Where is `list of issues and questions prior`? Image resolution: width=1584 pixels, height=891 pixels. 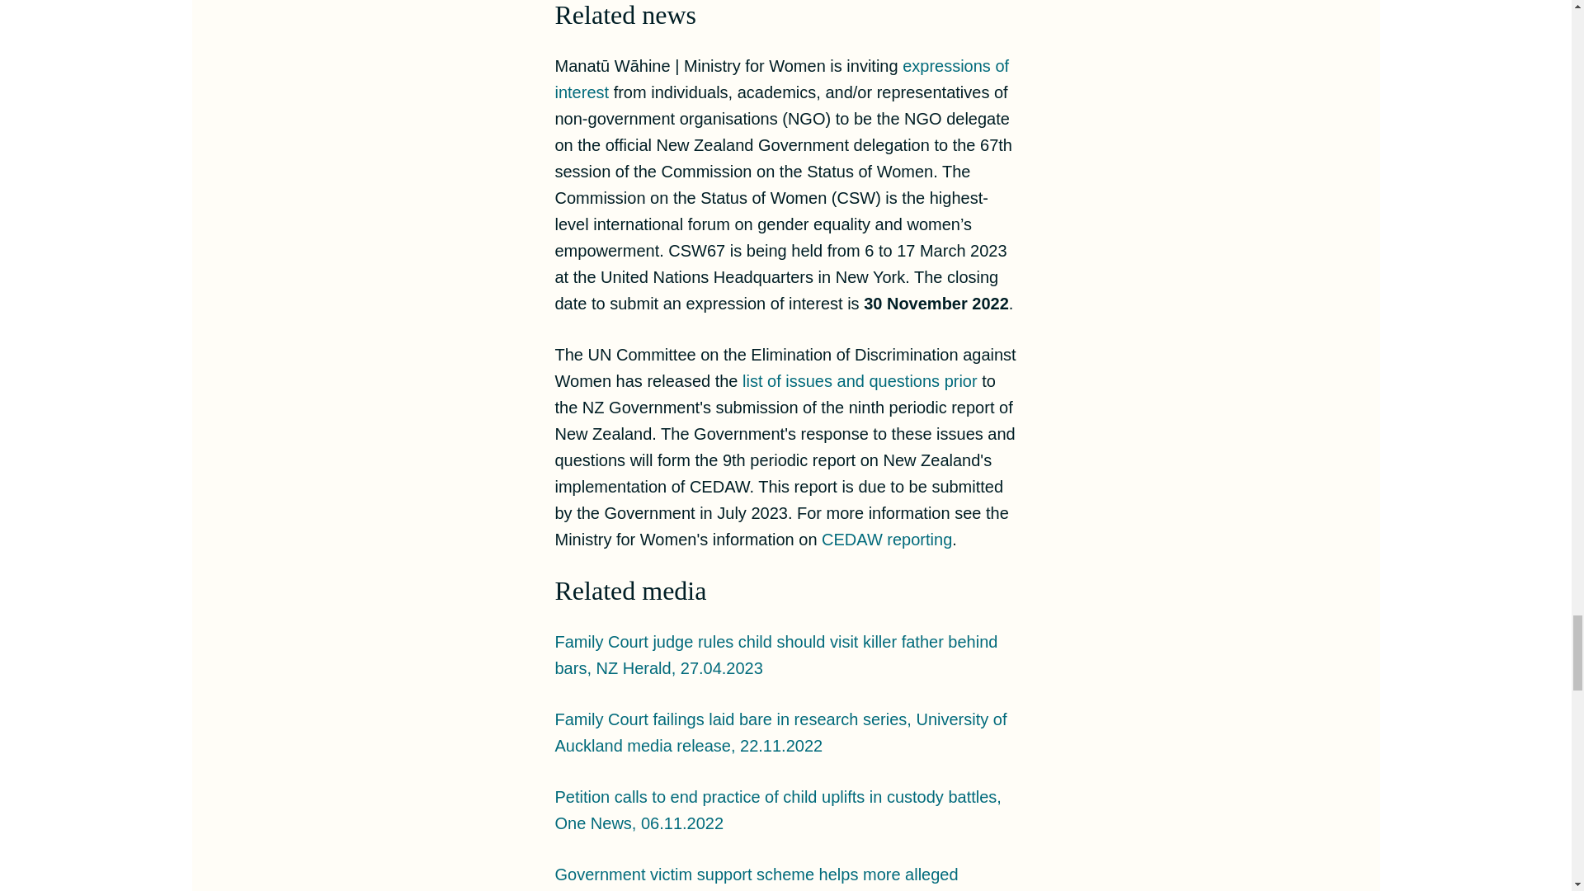
list of issues and questions prior is located at coordinates (860, 381).